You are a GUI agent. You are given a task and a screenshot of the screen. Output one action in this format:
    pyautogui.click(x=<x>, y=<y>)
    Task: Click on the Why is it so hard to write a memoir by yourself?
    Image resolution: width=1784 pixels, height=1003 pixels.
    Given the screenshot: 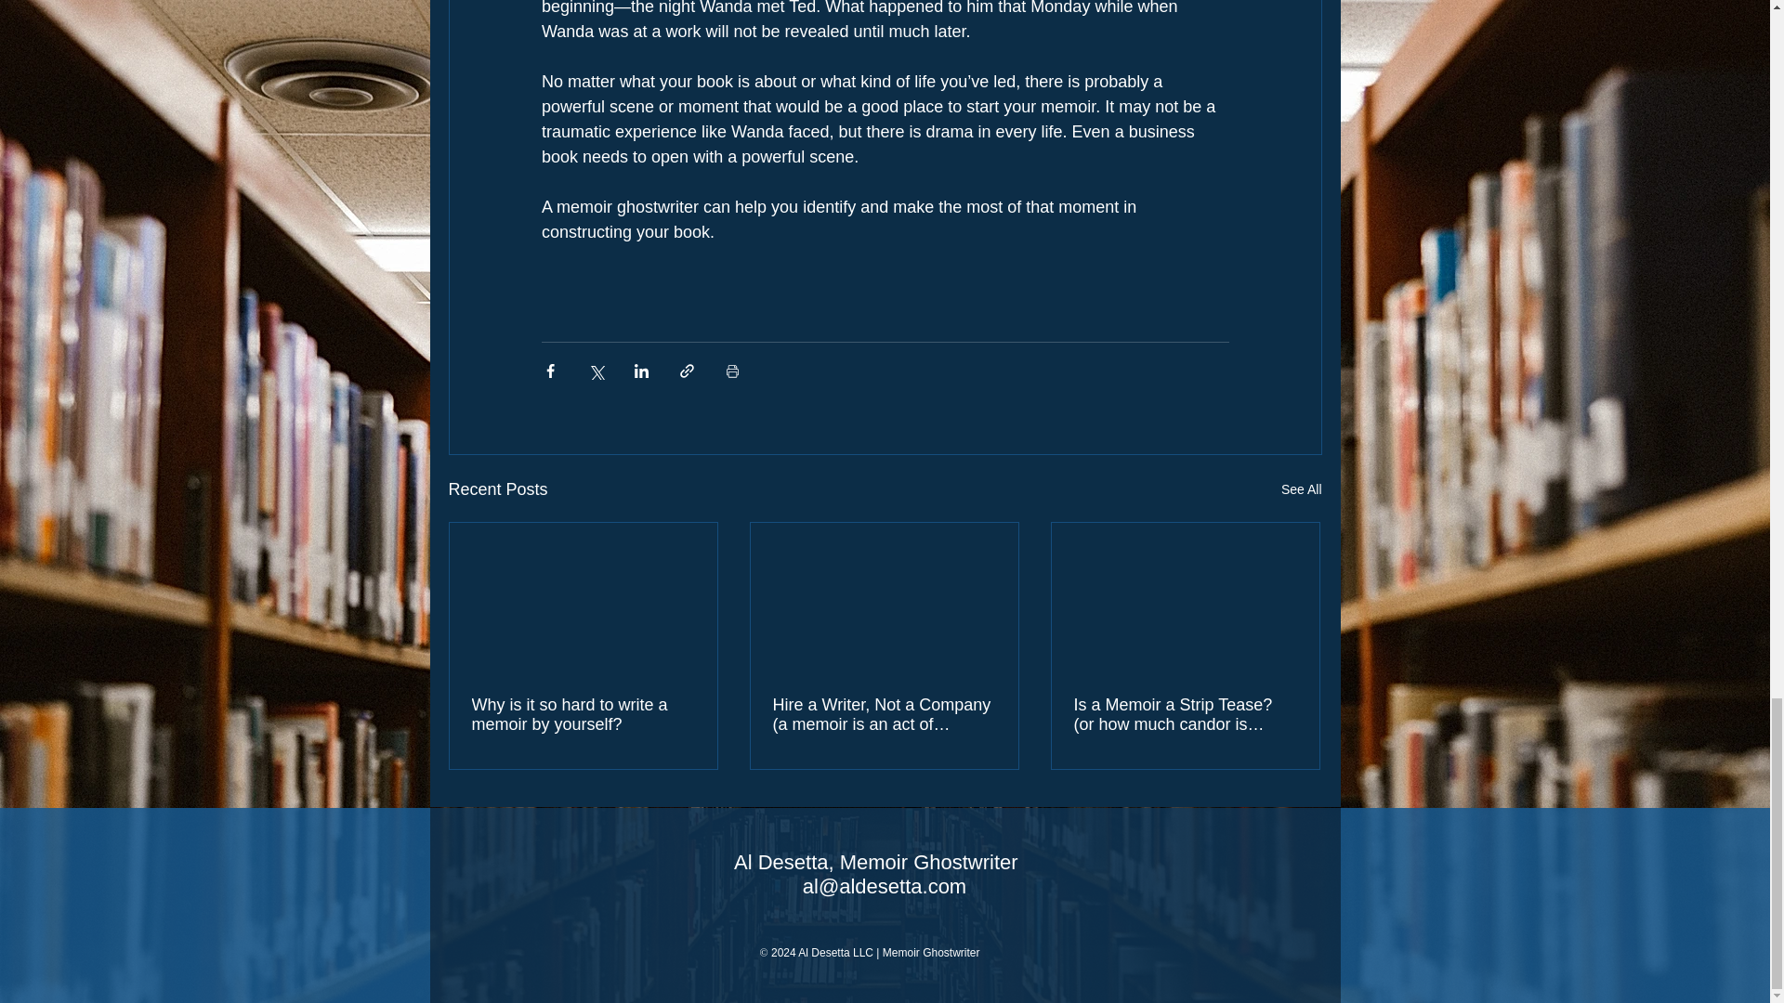 What is the action you would take?
    pyautogui.click(x=584, y=715)
    